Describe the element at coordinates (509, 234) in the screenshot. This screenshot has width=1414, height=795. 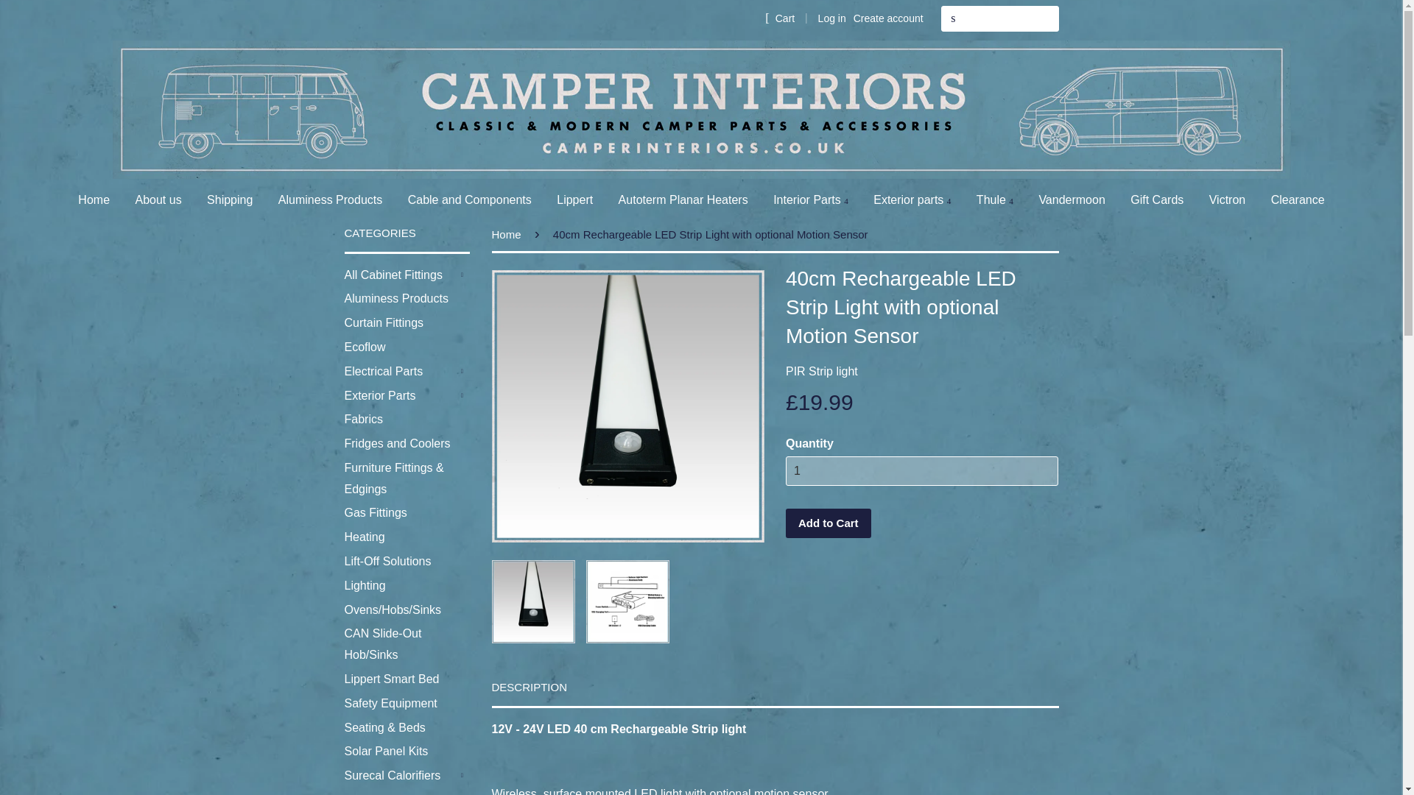
I see `Back to the frontpage` at that location.